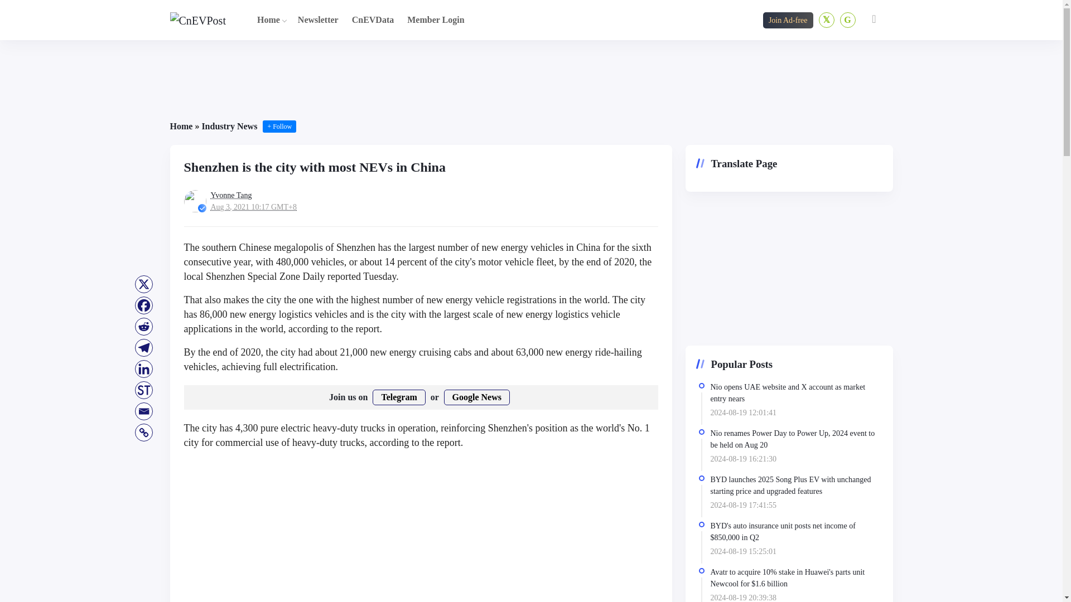 The width and height of the screenshot is (1071, 602). I want to click on Home, so click(181, 126).